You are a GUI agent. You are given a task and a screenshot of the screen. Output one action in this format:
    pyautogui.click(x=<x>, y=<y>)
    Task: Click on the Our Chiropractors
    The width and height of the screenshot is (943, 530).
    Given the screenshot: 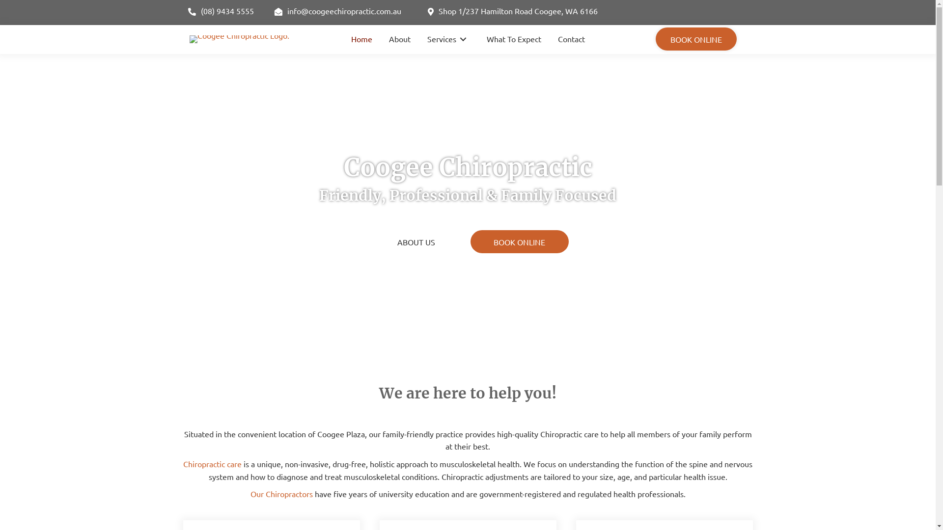 What is the action you would take?
    pyautogui.click(x=282, y=494)
    